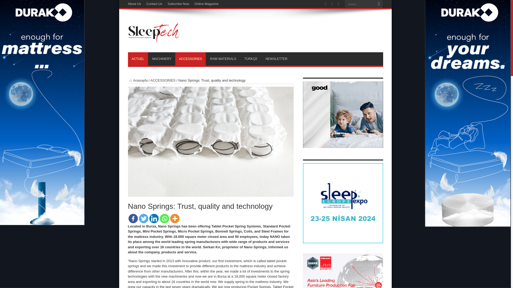 This screenshot has width=513, height=288. I want to click on About Us, so click(134, 4).